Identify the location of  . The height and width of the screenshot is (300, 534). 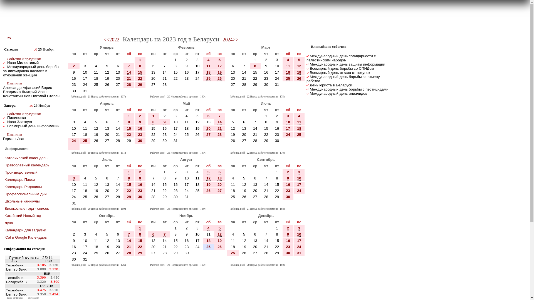
(220, 203).